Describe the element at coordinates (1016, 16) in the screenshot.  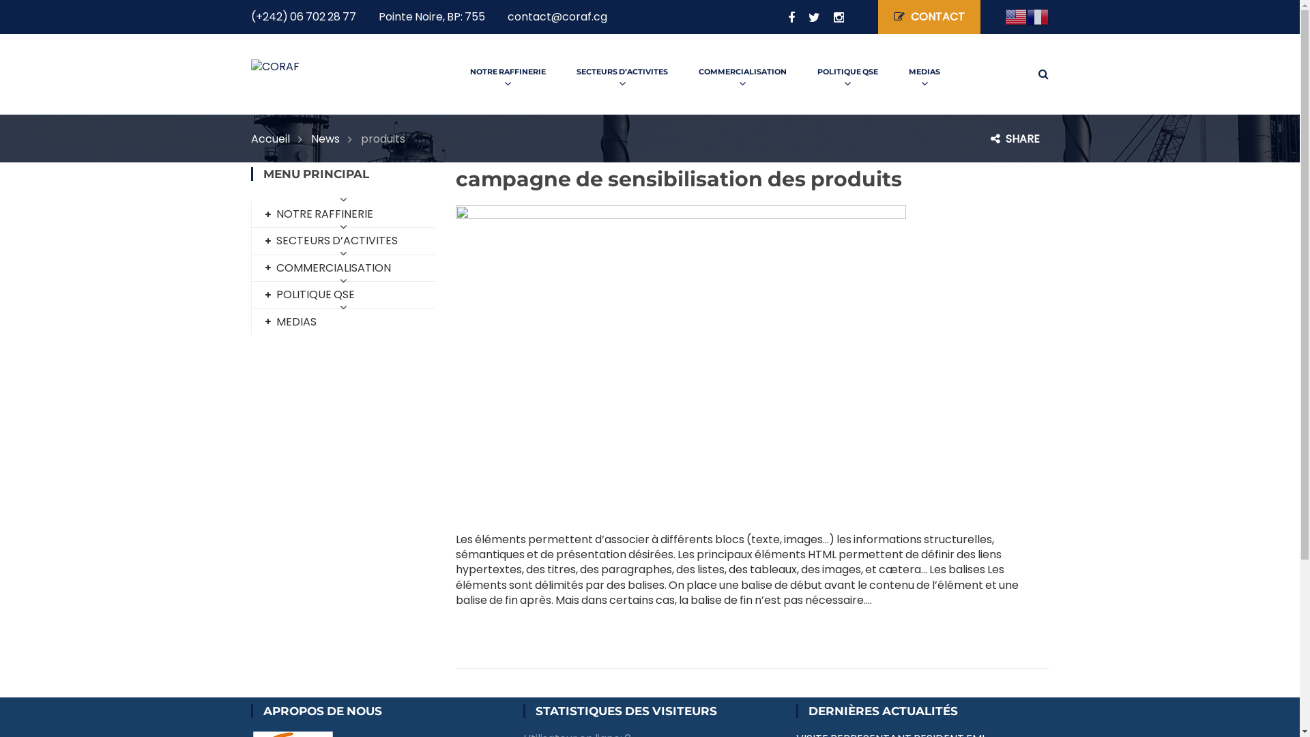
I see `English` at that location.